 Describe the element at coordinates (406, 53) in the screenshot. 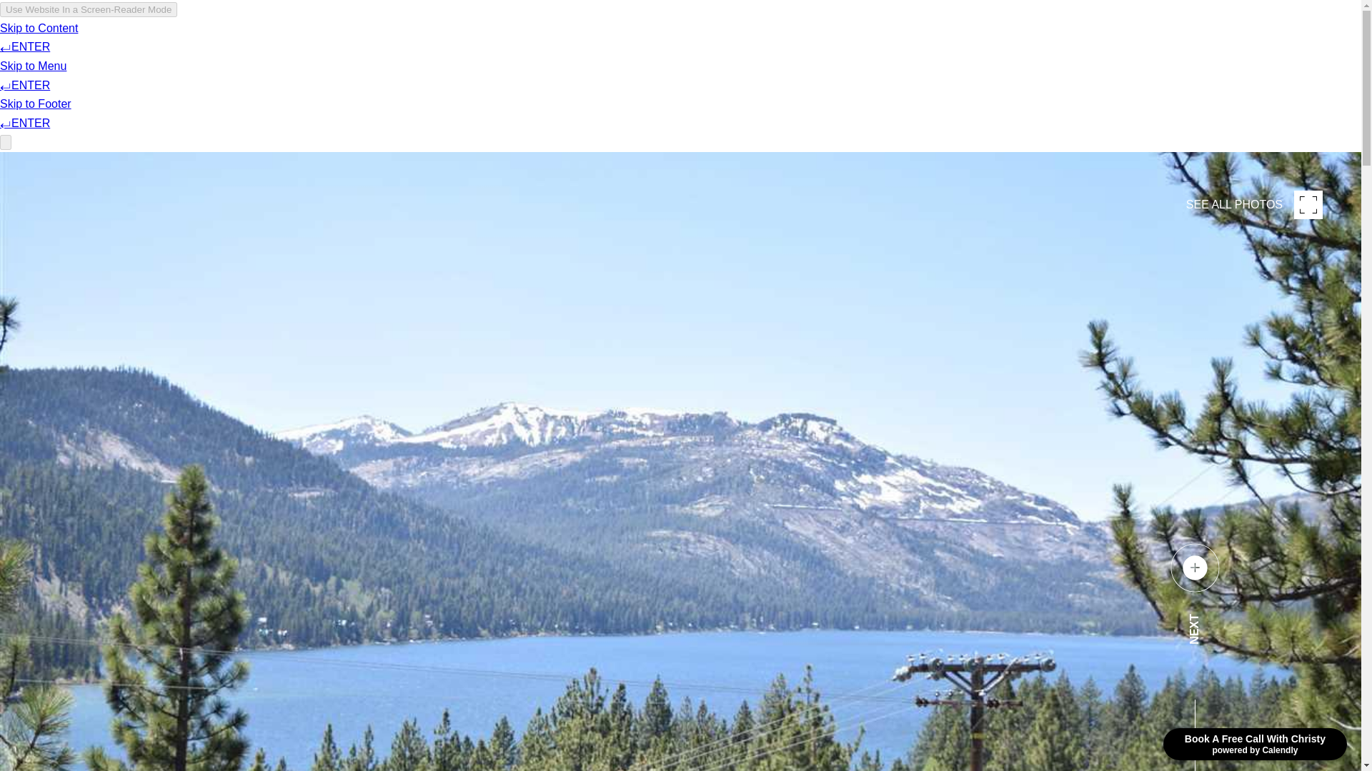

I see `SELL` at that location.